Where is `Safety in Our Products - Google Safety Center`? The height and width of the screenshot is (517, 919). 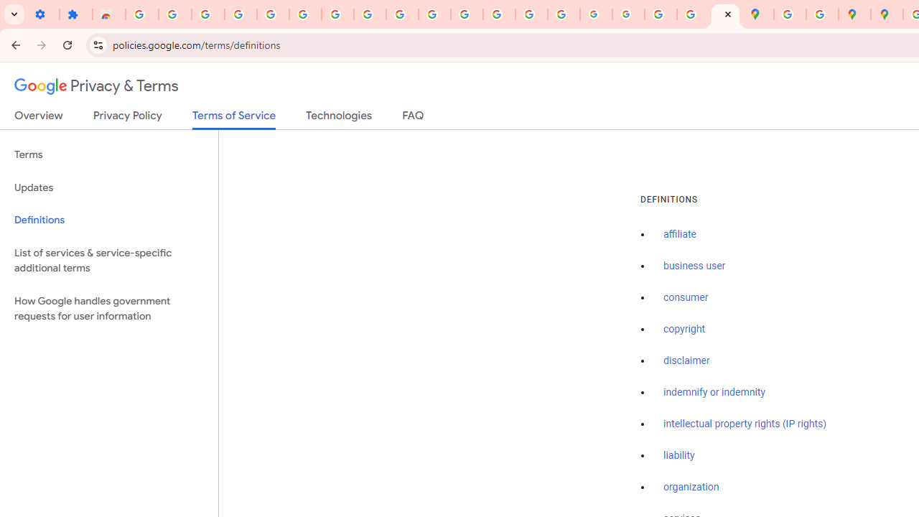
Safety in Our Products - Google Safety Center is located at coordinates (822, 14).